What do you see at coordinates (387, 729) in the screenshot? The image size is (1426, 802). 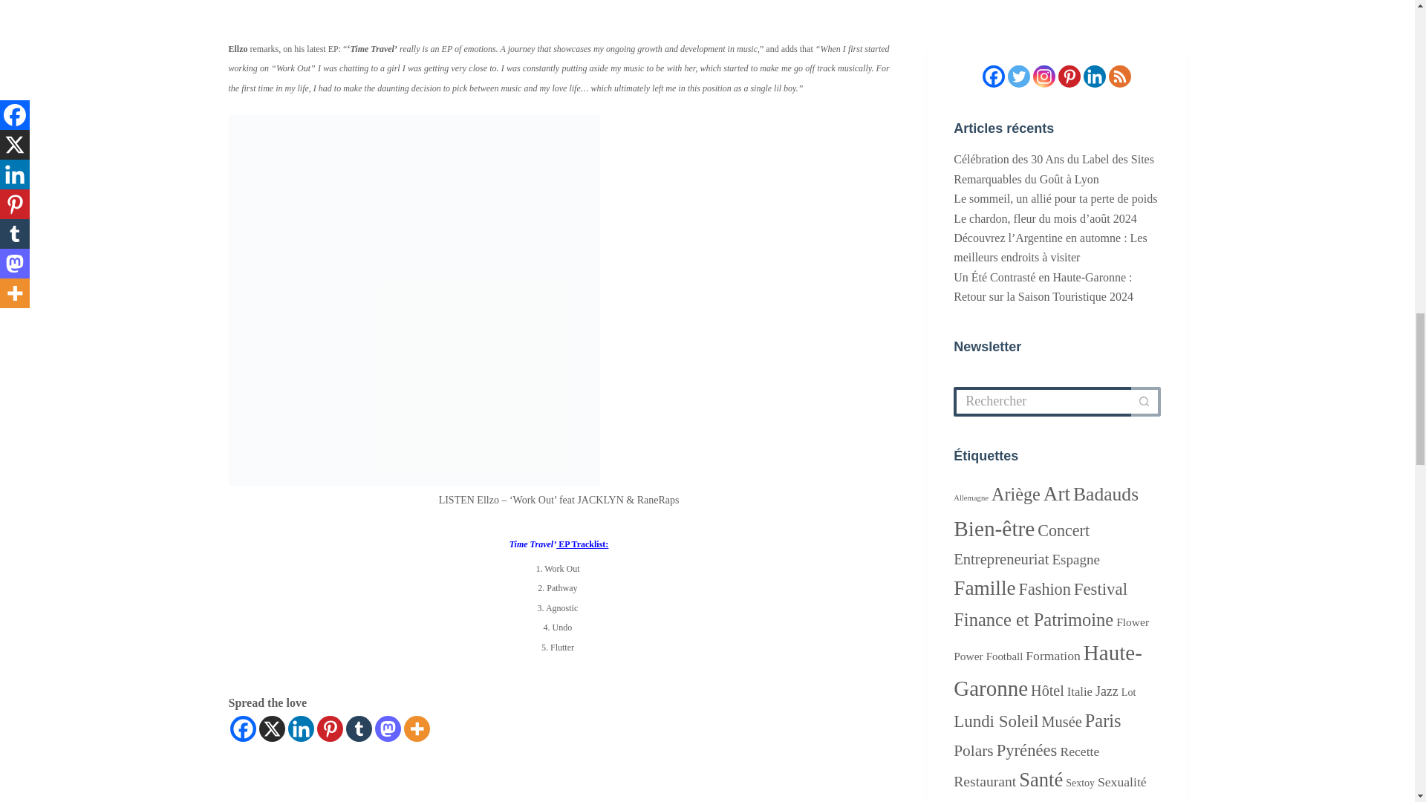 I see `Mastodon` at bounding box center [387, 729].